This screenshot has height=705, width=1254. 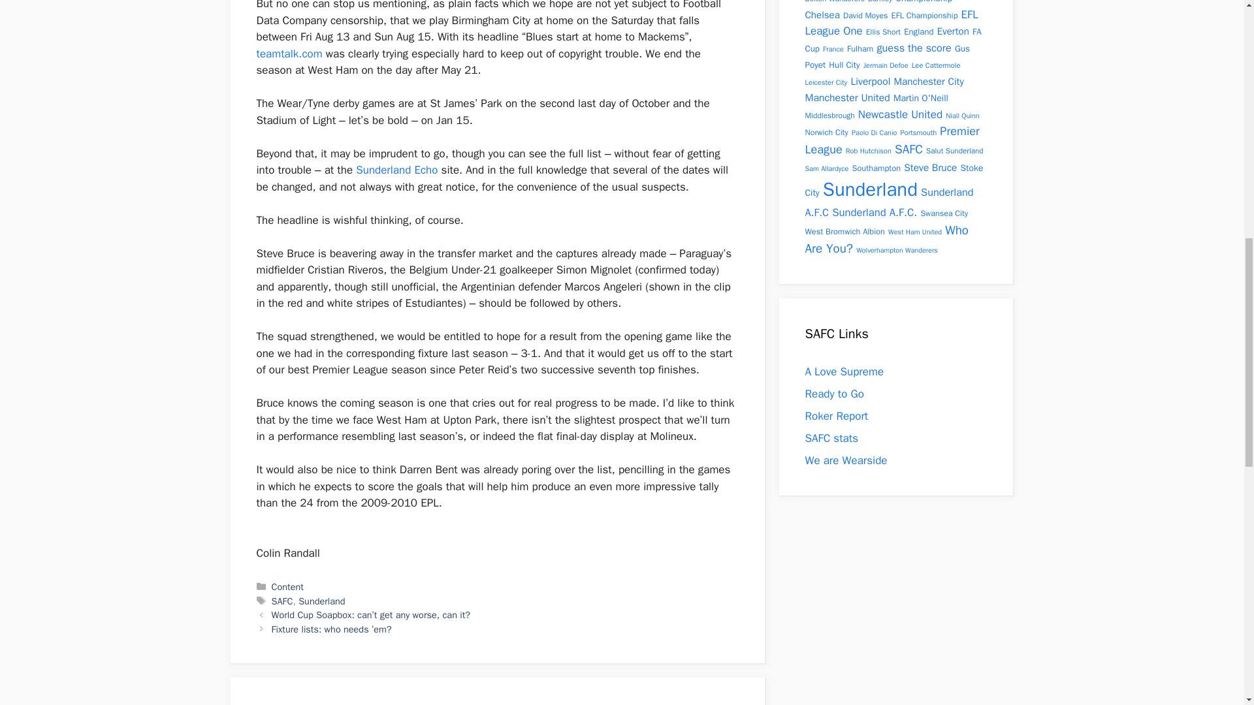 I want to click on Bolton Wanderers, so click(x=834, y=1).